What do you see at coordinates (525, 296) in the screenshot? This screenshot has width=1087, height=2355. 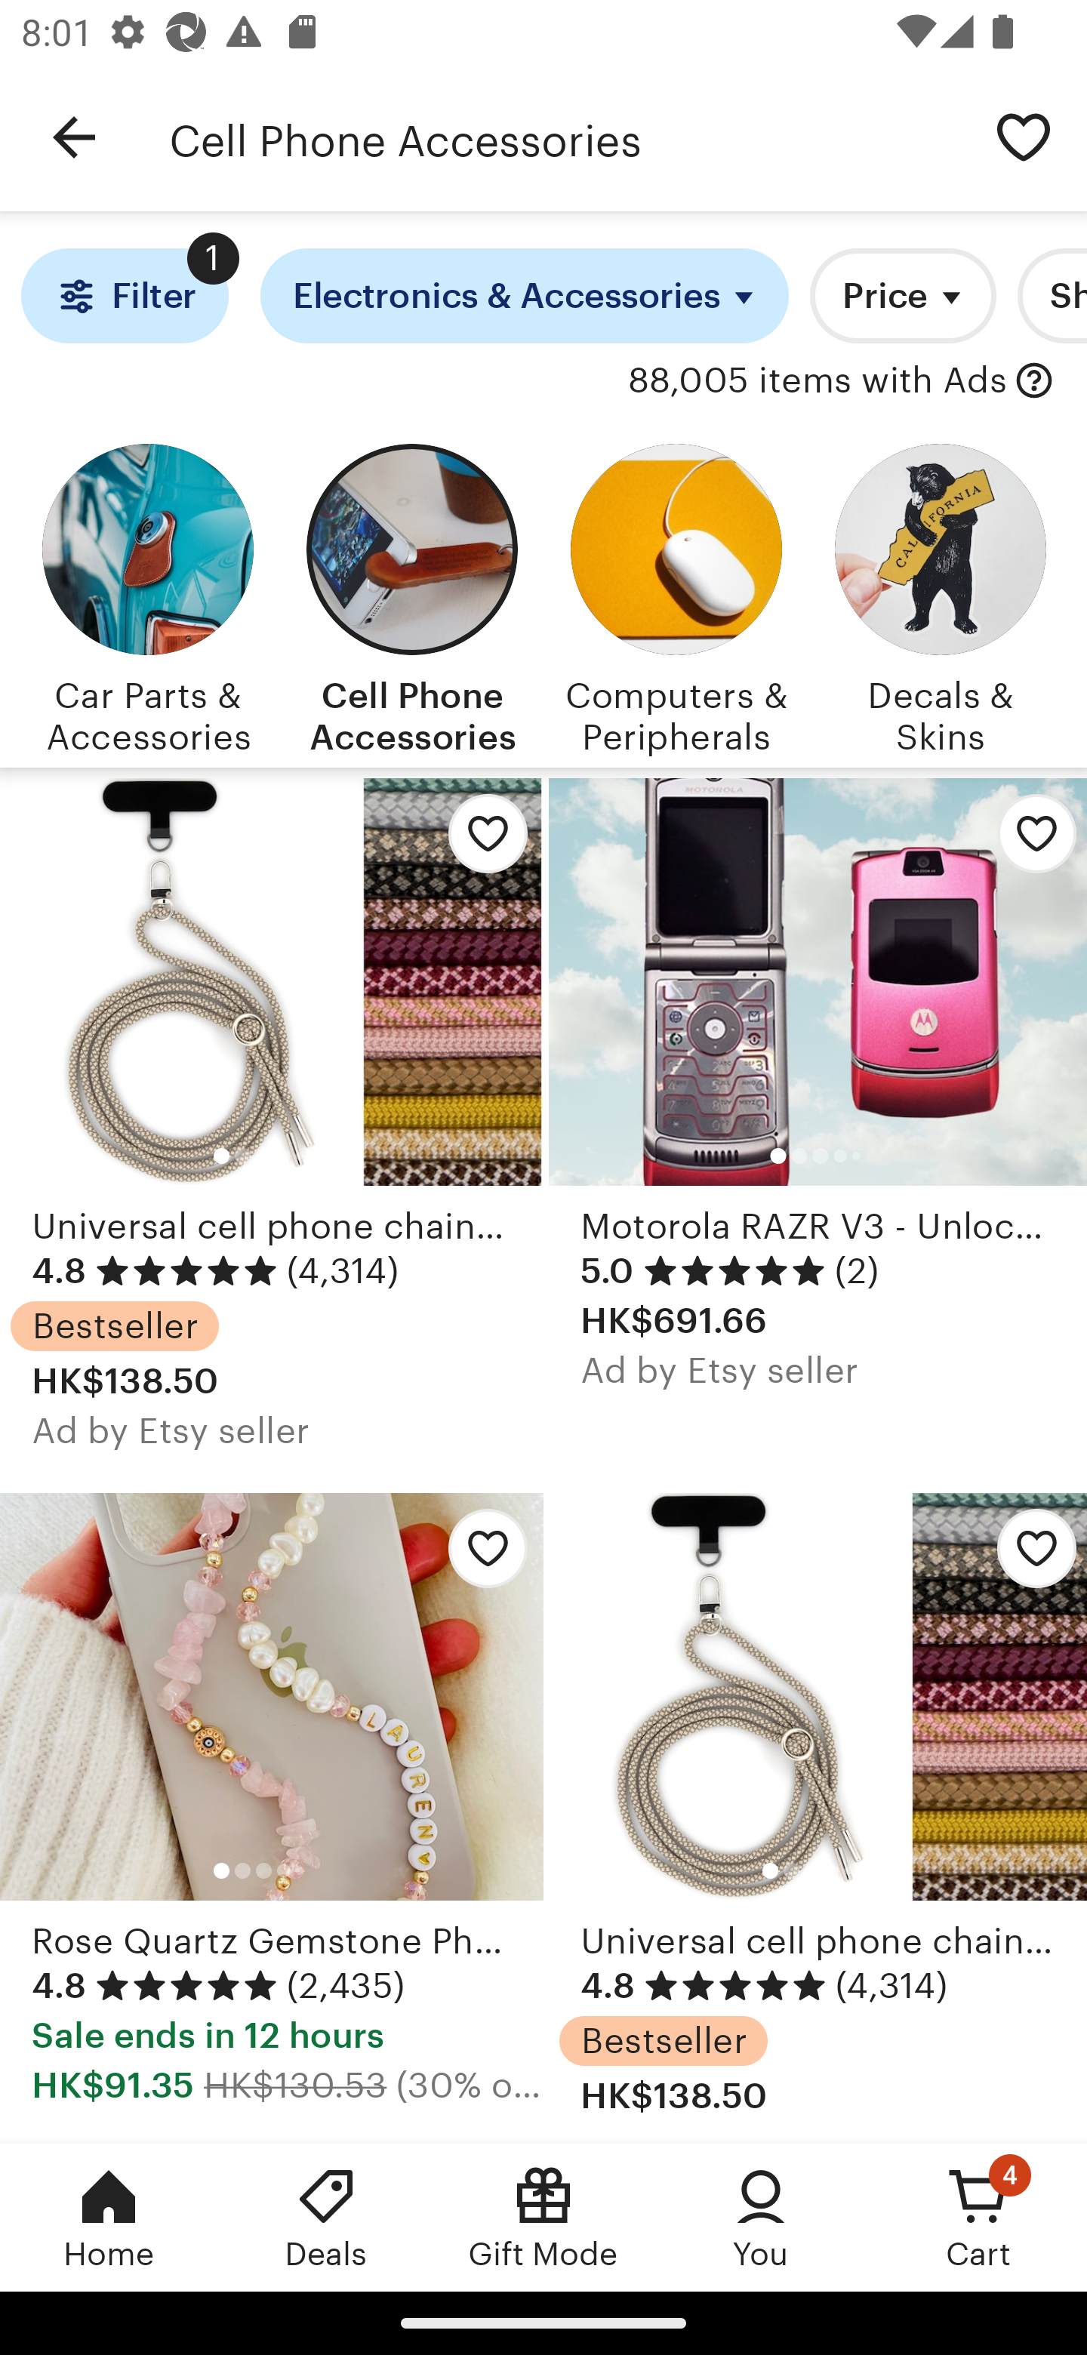 I see `Electronics & Accessories` at bounding box center [525, 296].